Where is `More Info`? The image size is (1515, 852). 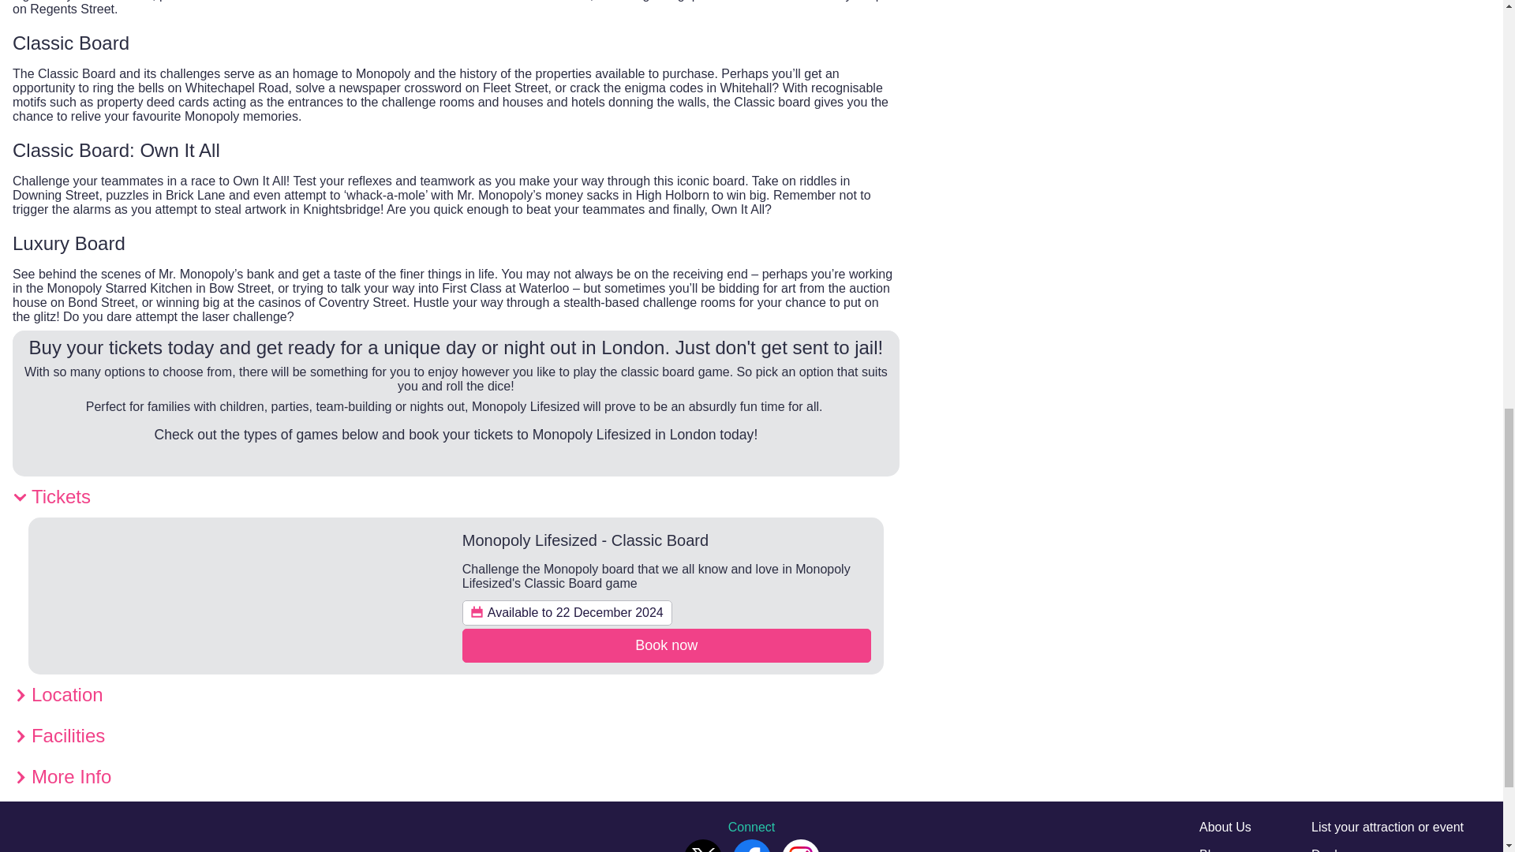
More Info is located at coordinates (456, 776).